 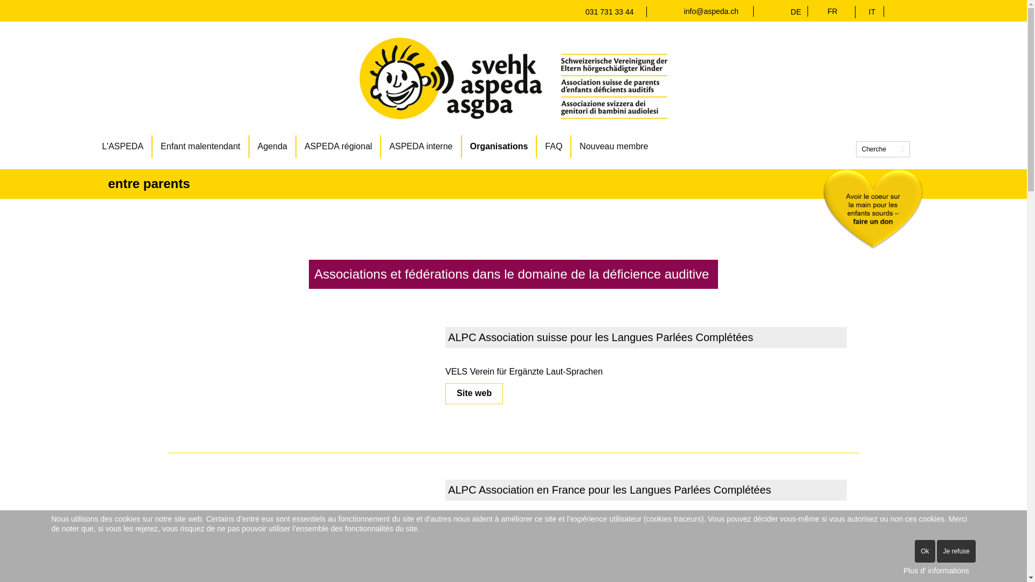 I want to click on Site web, so click(x=474, y=393).